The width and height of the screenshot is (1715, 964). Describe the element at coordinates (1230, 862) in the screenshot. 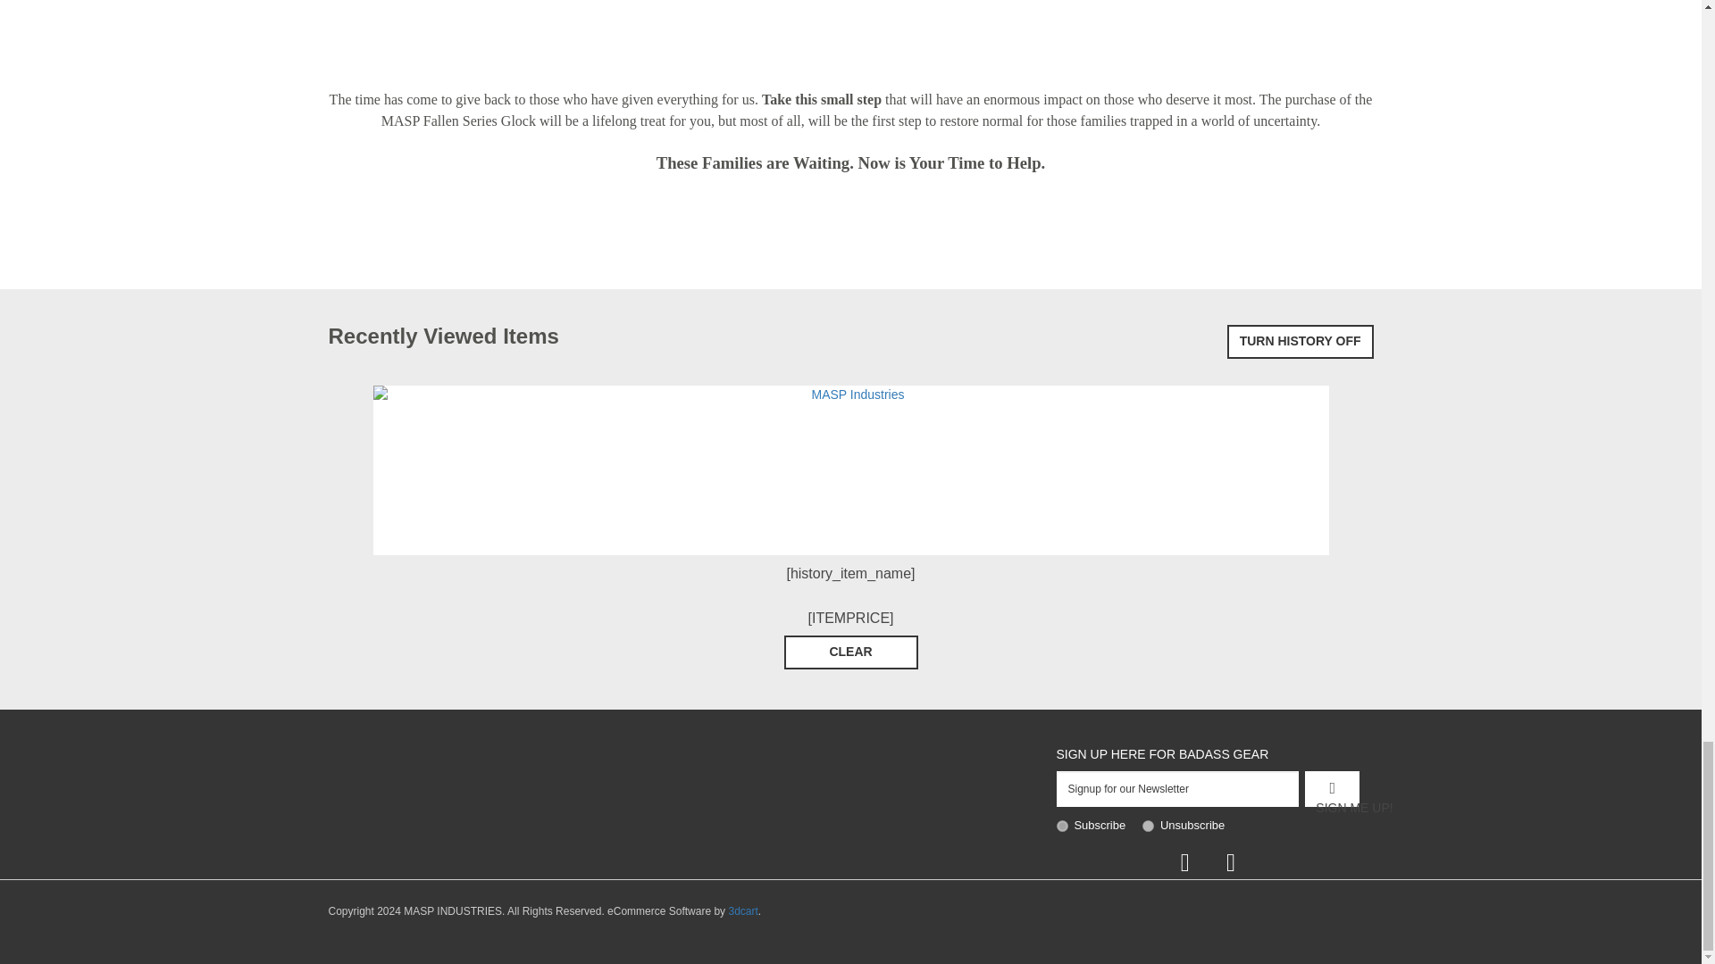

I see `Follow Us on Instagram` at that location.